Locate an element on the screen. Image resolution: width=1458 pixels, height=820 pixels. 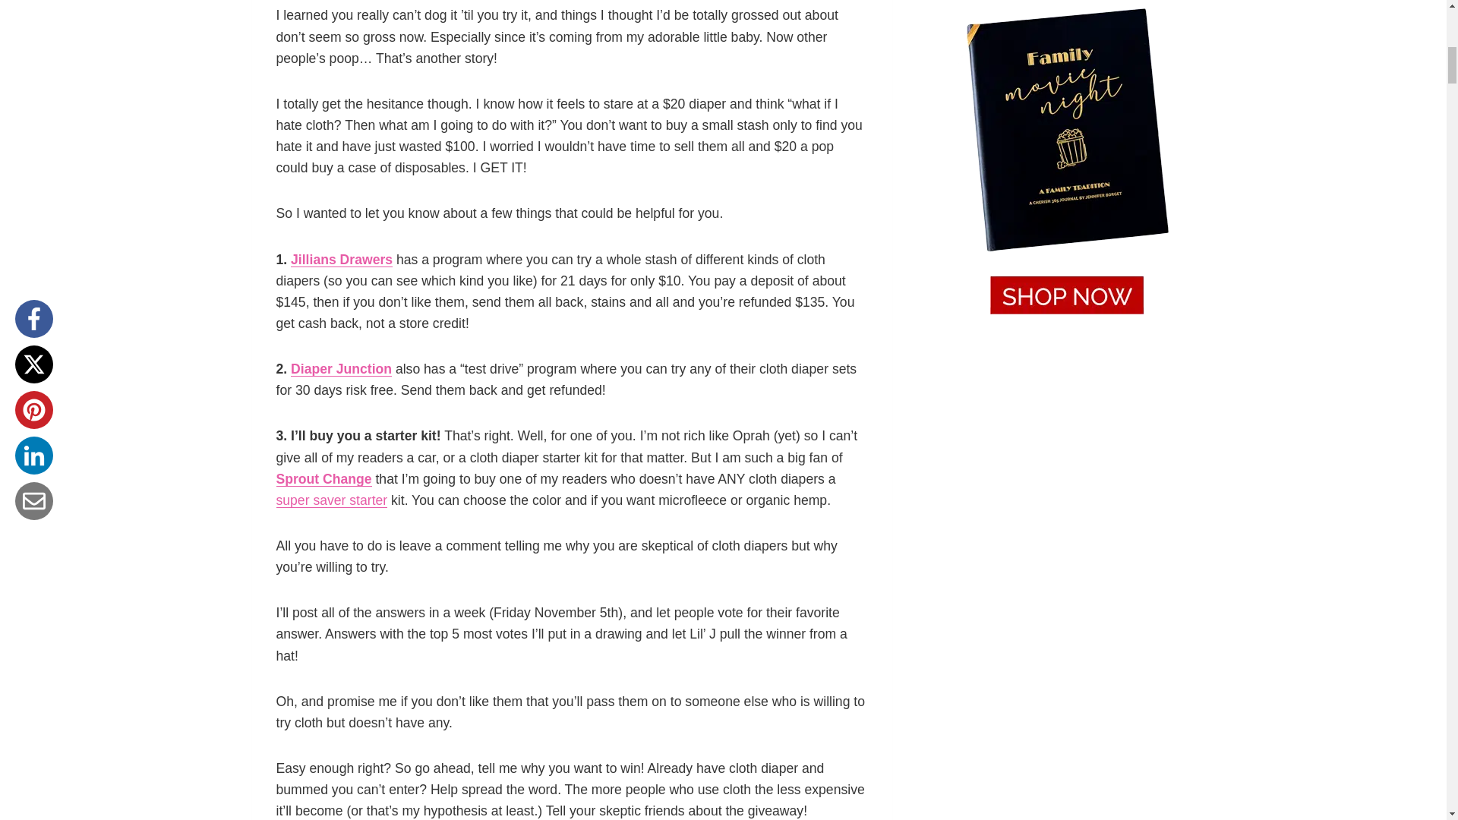
Jillians Drawers is located at coordinates (341, 260).